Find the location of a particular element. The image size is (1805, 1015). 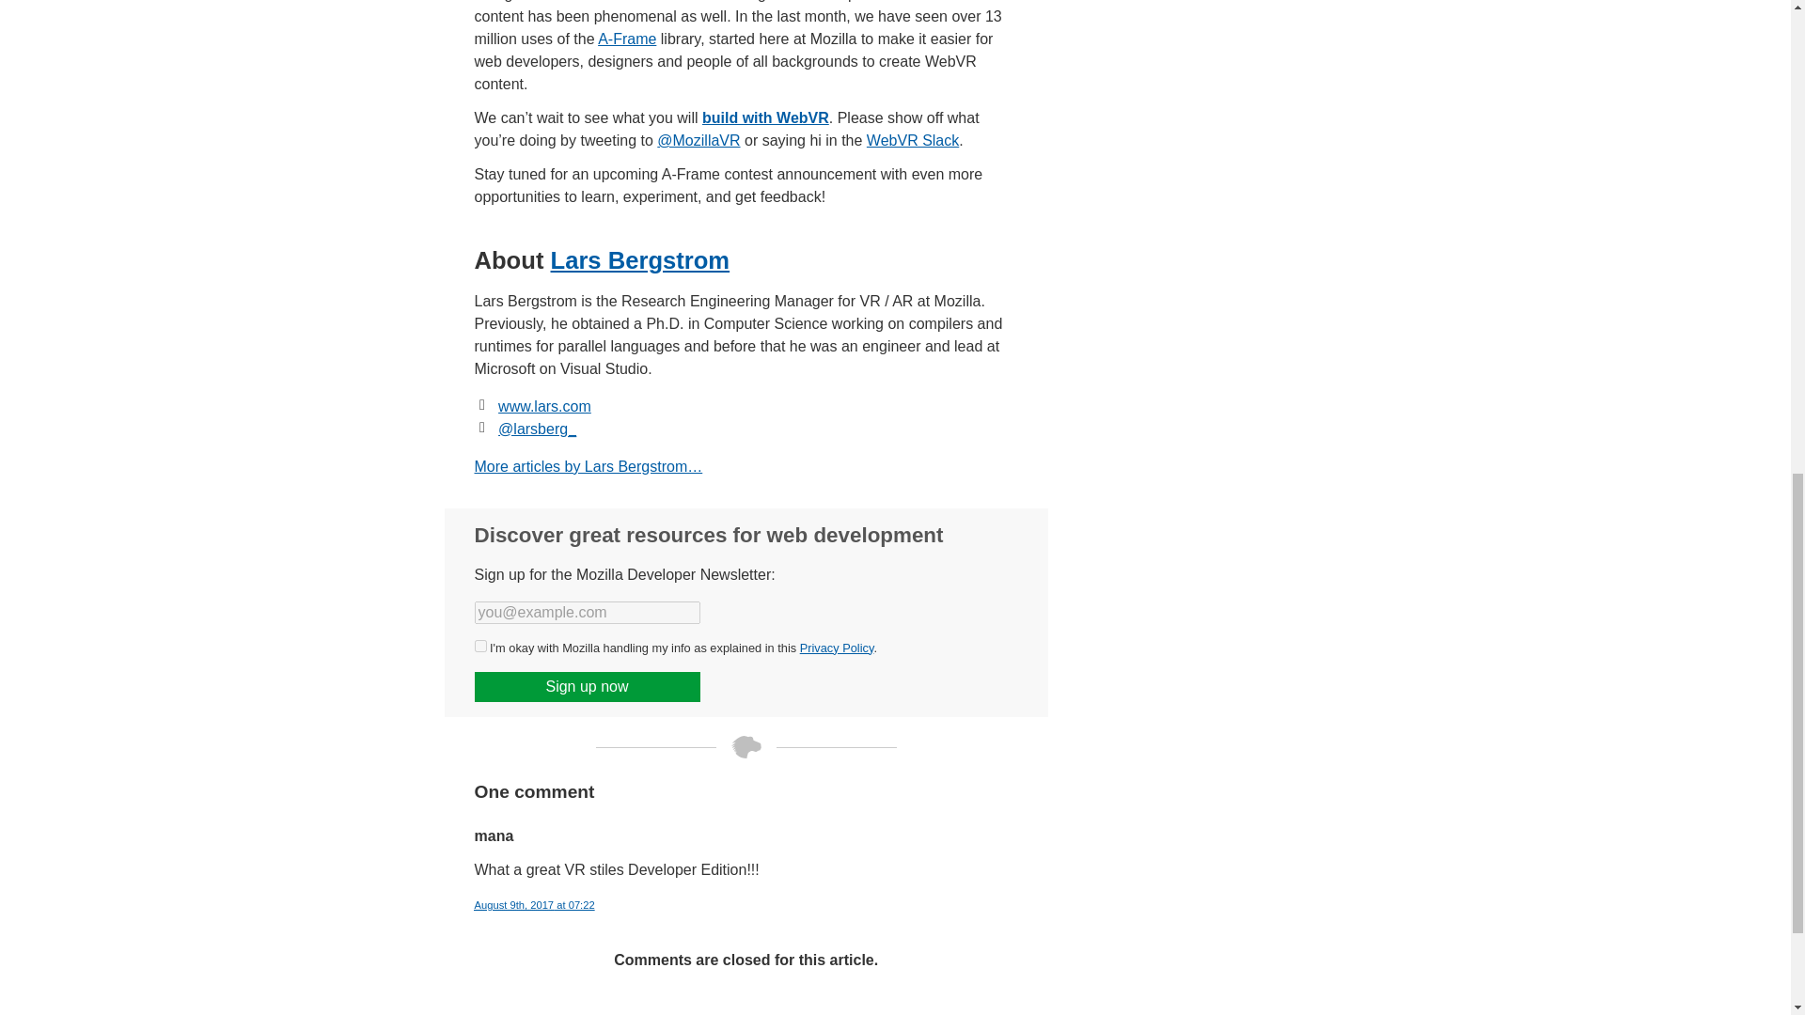

Sign up now is located at coordinates (587, 686).